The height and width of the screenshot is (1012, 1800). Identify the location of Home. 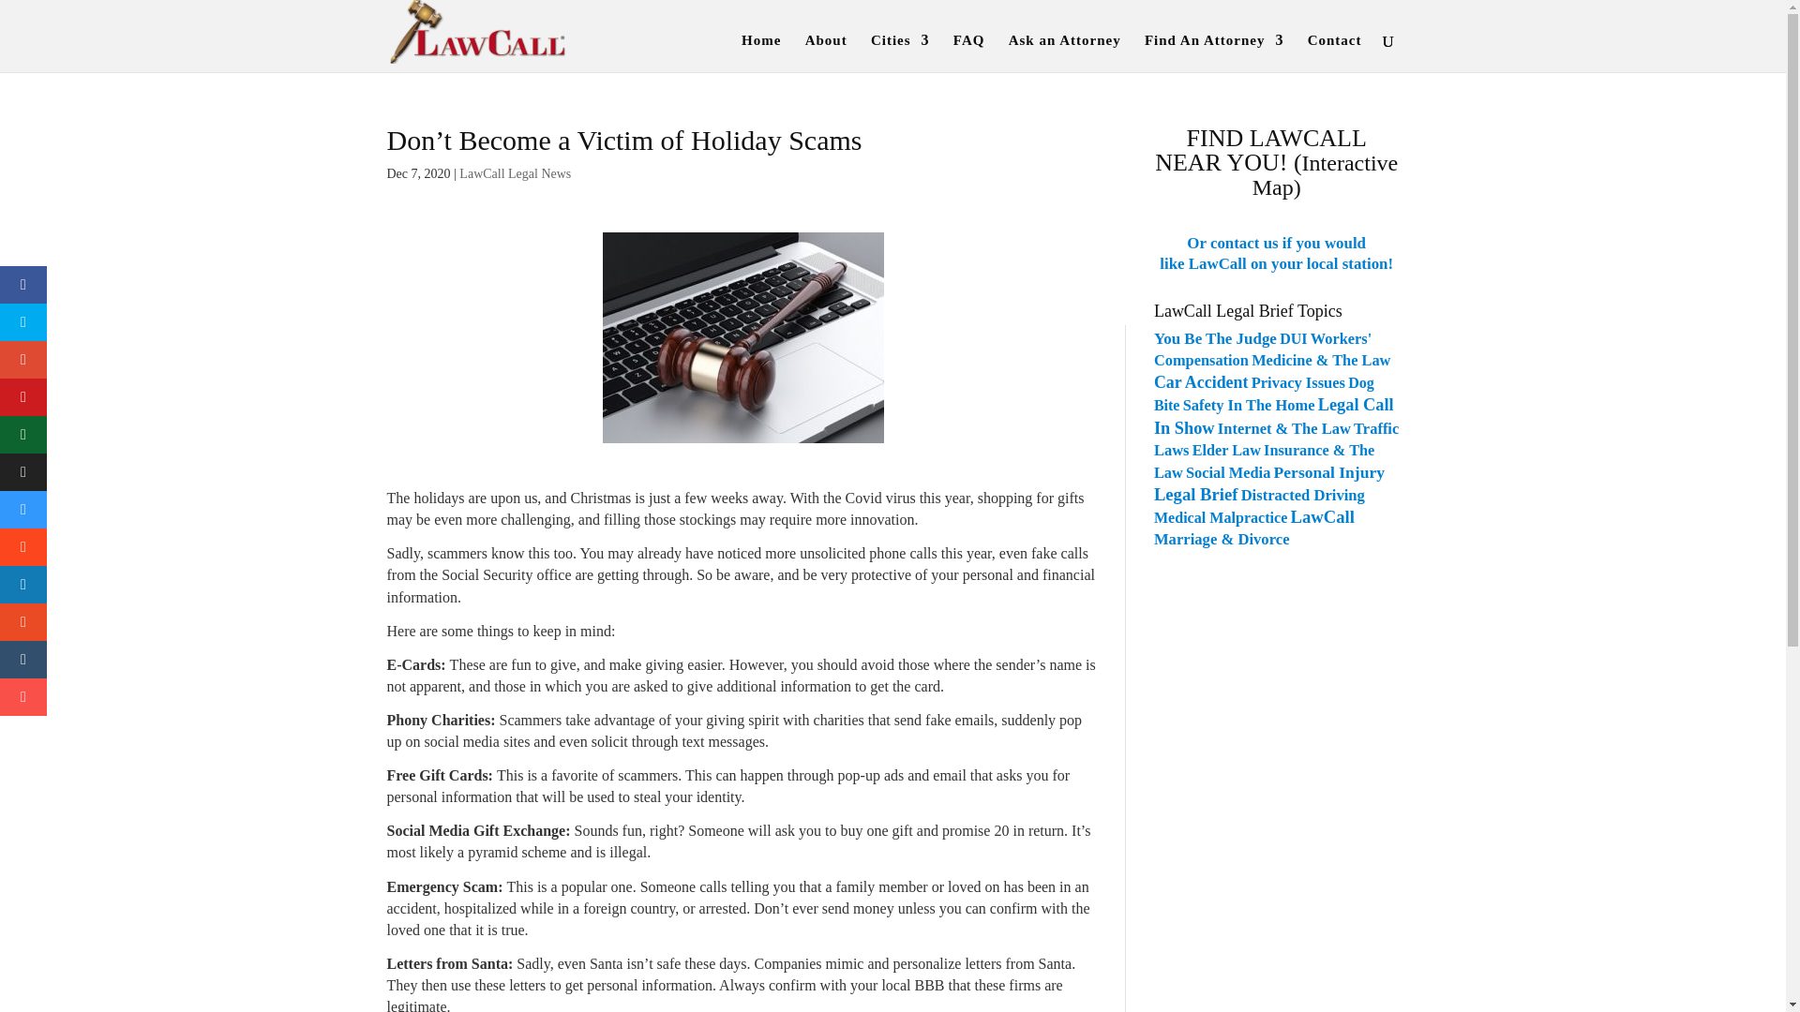
(761, 52).